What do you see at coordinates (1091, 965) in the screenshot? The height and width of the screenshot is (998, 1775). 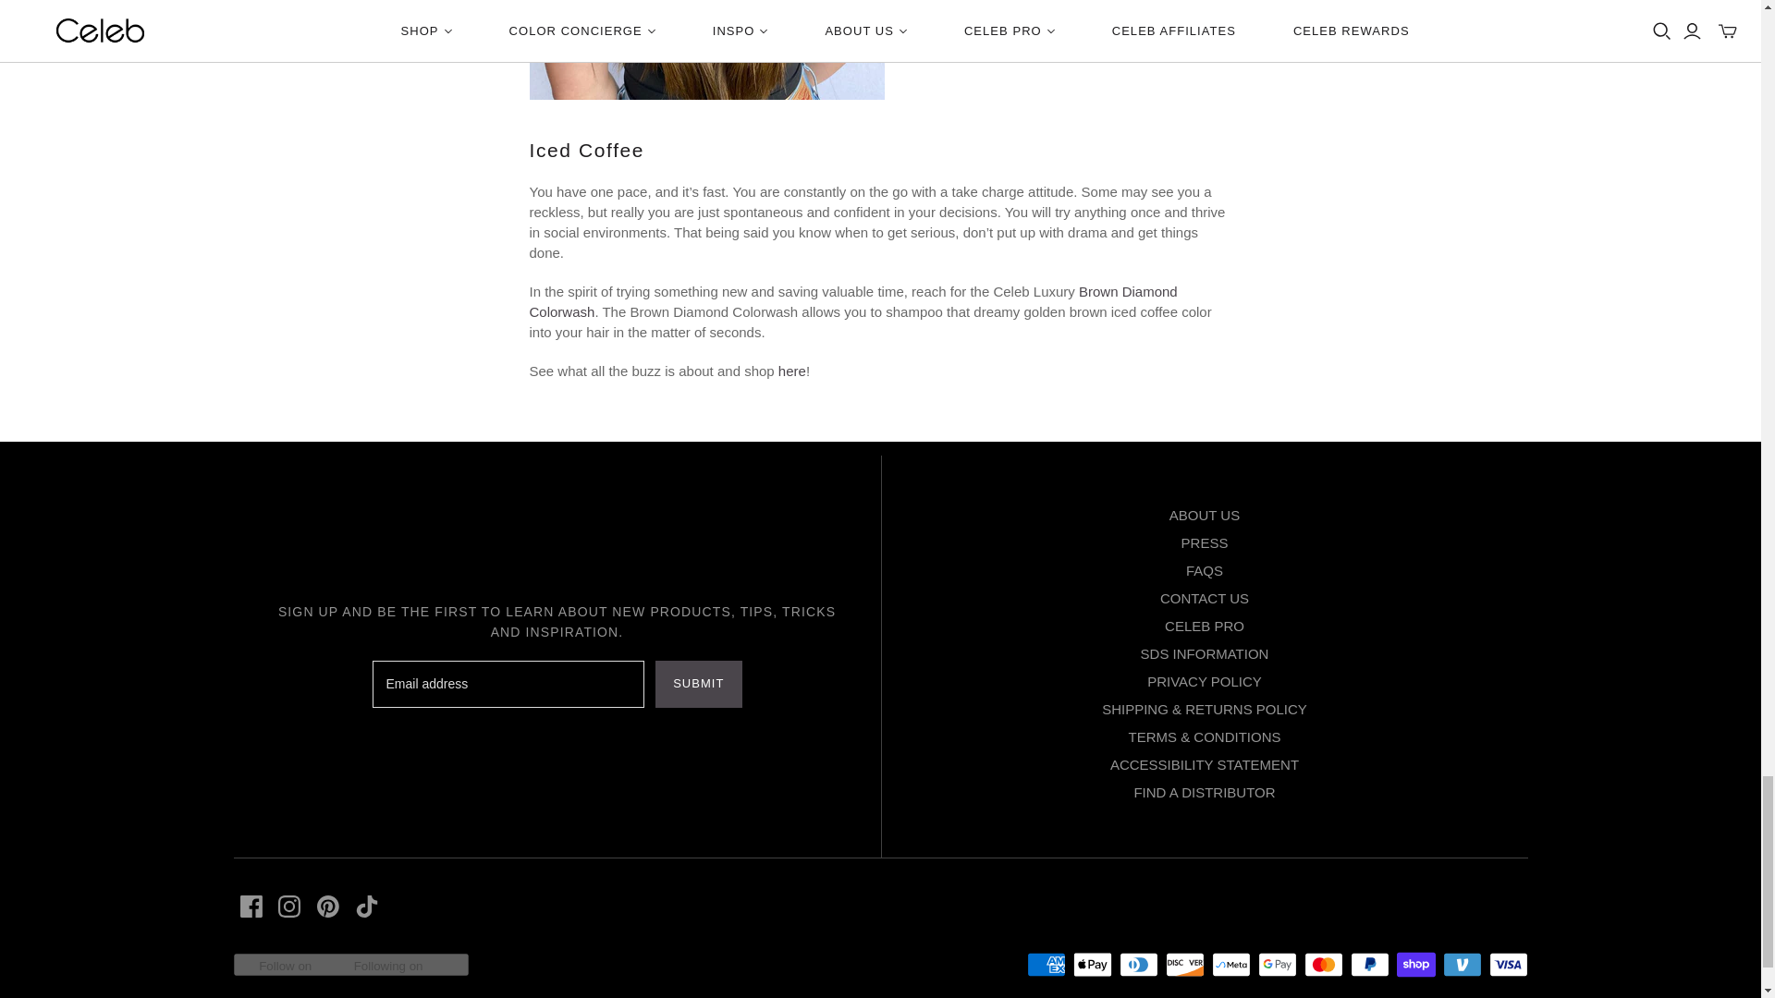 I see `Apple Pay` at bounding box center [1091, 965].